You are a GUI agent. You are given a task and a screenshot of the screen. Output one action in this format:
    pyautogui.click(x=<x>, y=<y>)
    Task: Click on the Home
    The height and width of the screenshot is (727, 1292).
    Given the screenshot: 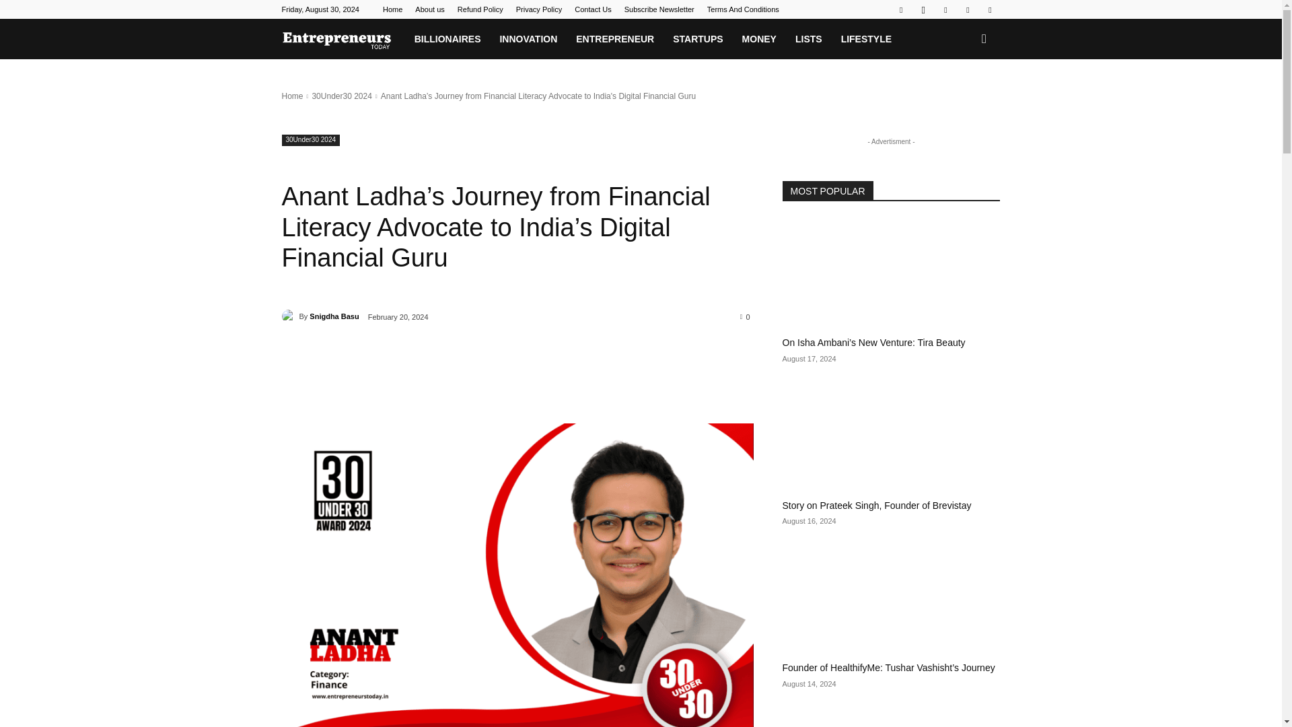 What is the action you would take?
    pyautogui.click(x=392, y=9)
    